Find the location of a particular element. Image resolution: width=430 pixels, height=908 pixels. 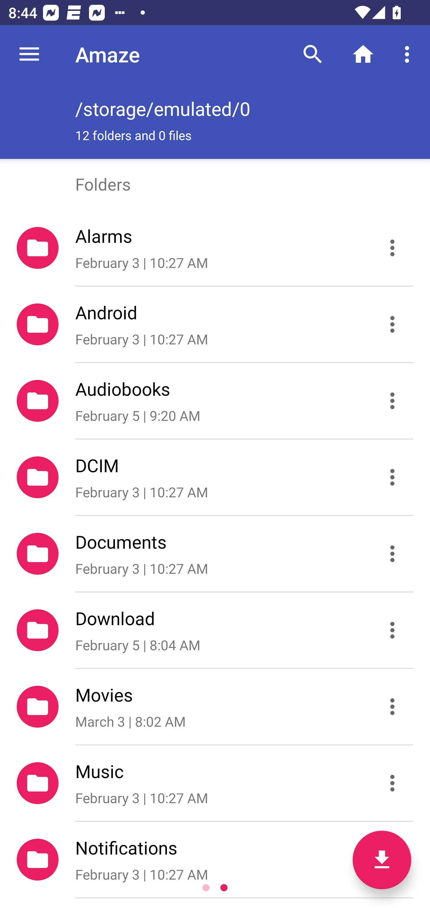

Music February 3 | 10:27 AM is located at coordinates (215, 783).